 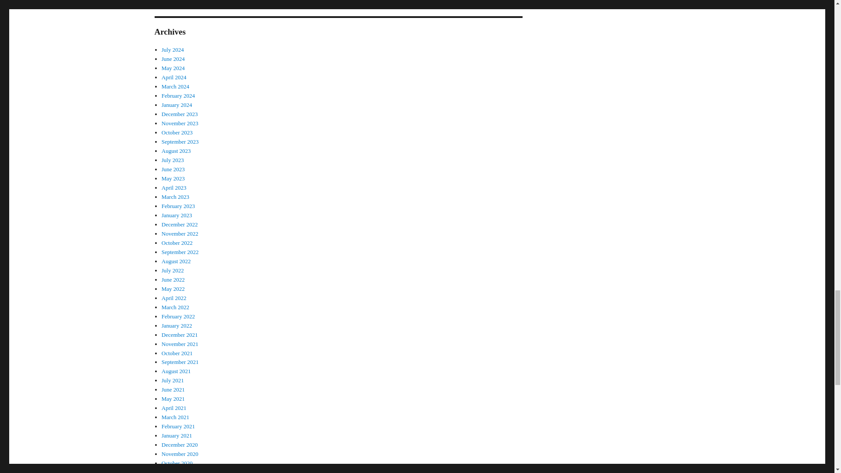 What do you see at coordinates (173, 178) in the screenshot?
I see `May 2023` at bounding box center [173, 178].